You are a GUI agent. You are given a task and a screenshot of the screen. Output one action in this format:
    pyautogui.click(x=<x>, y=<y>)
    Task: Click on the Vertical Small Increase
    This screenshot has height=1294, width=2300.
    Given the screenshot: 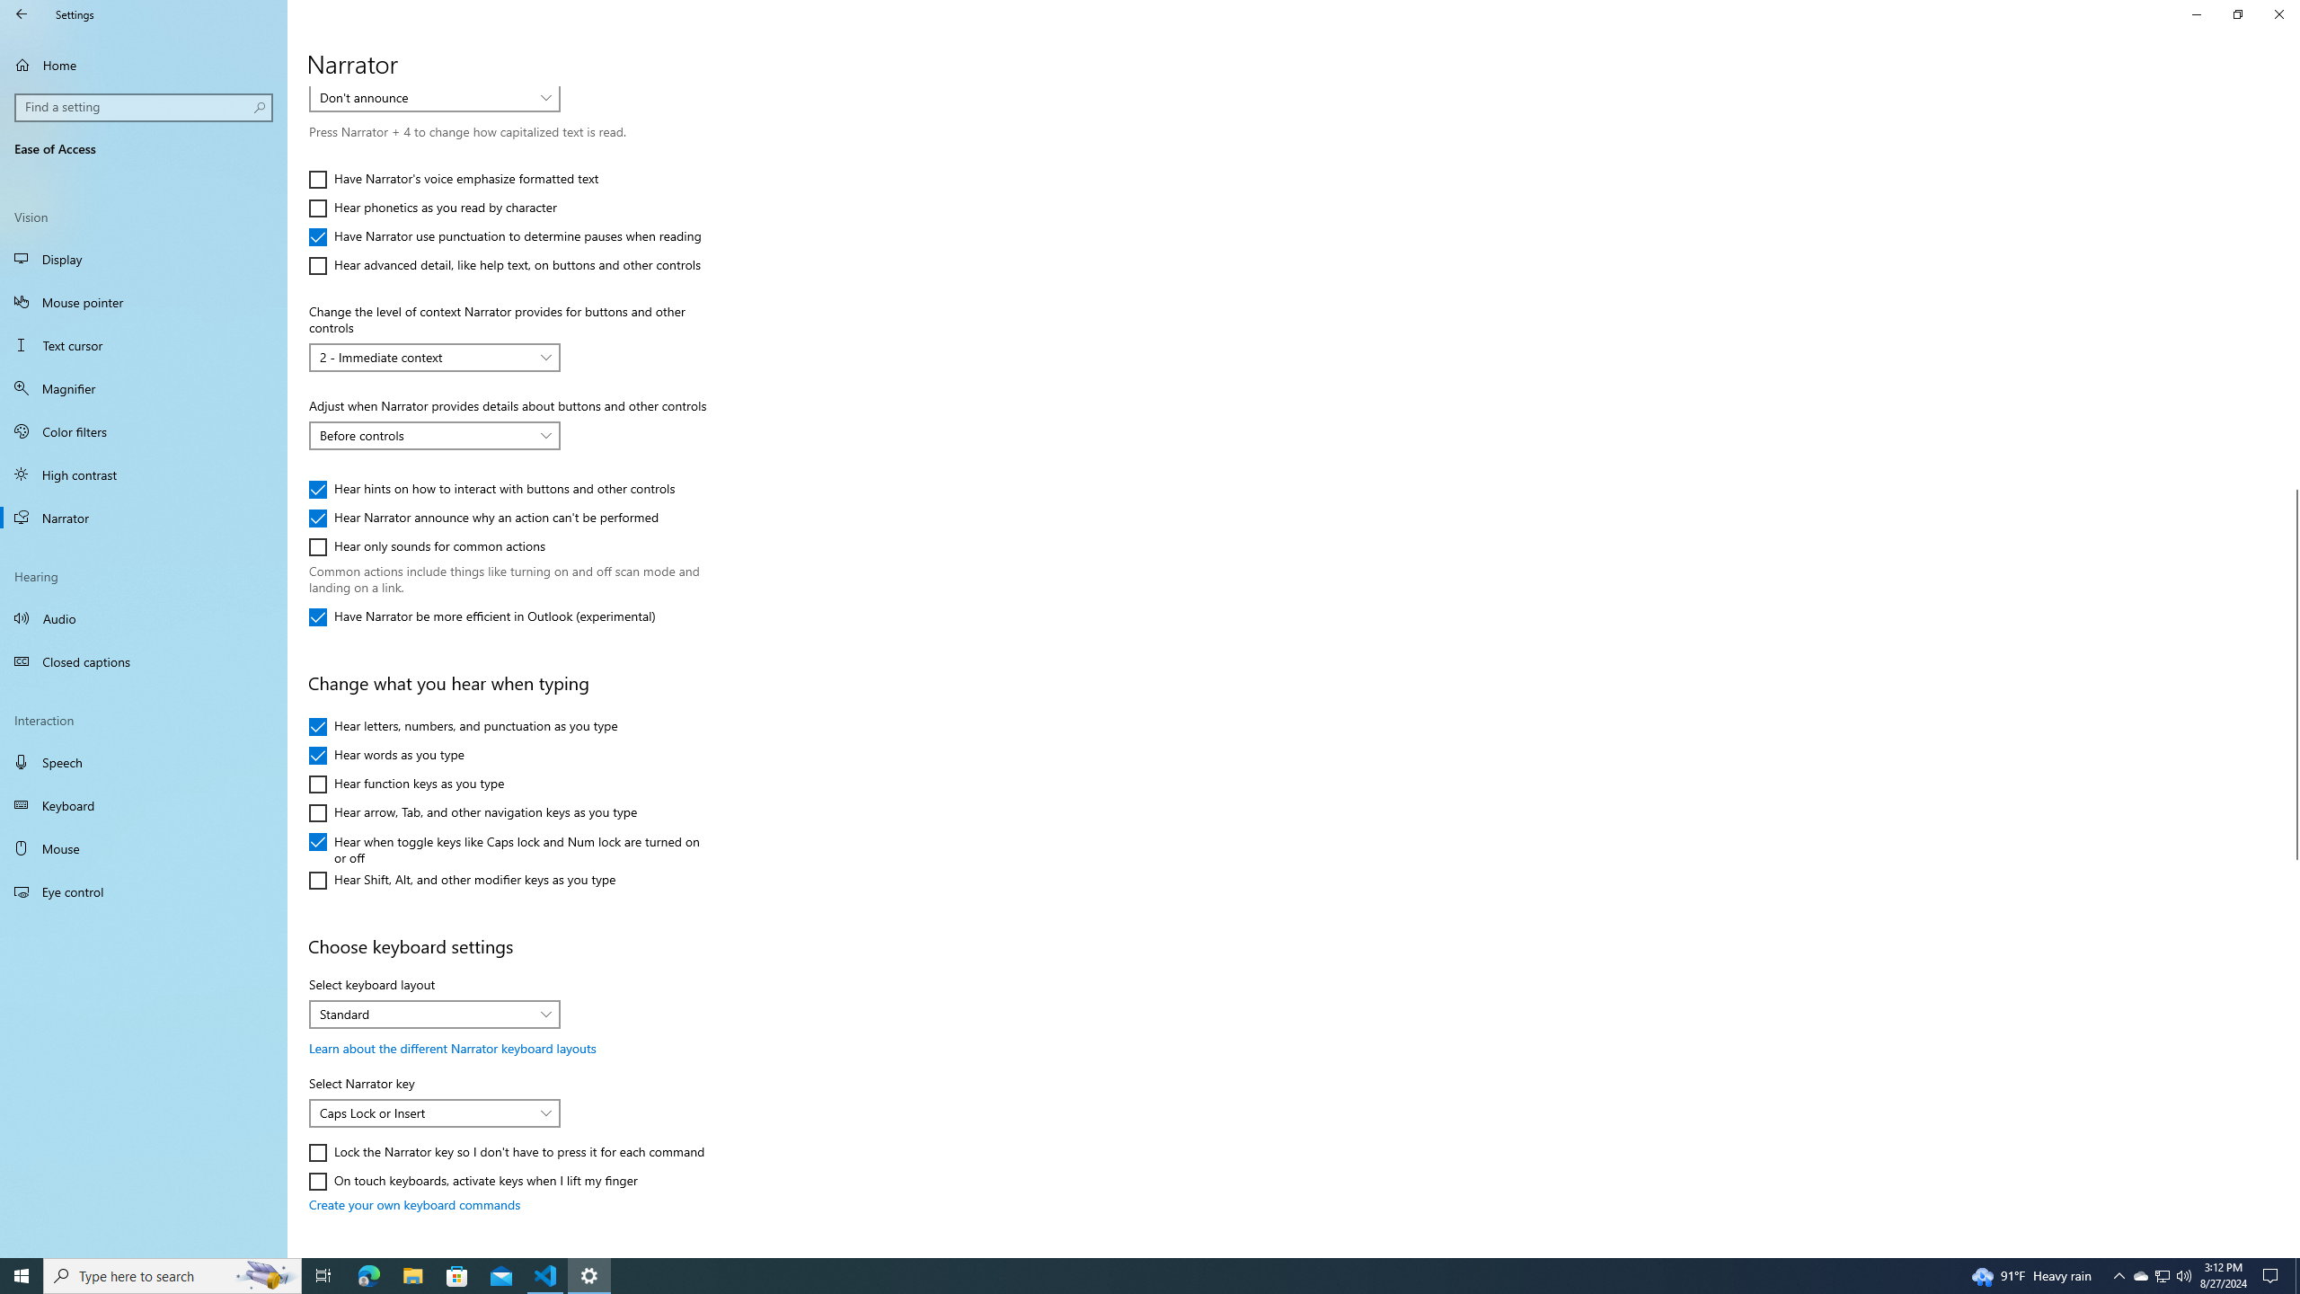 What is the action you would take?
    pyautogui.click(x=2293, y=1250)
    